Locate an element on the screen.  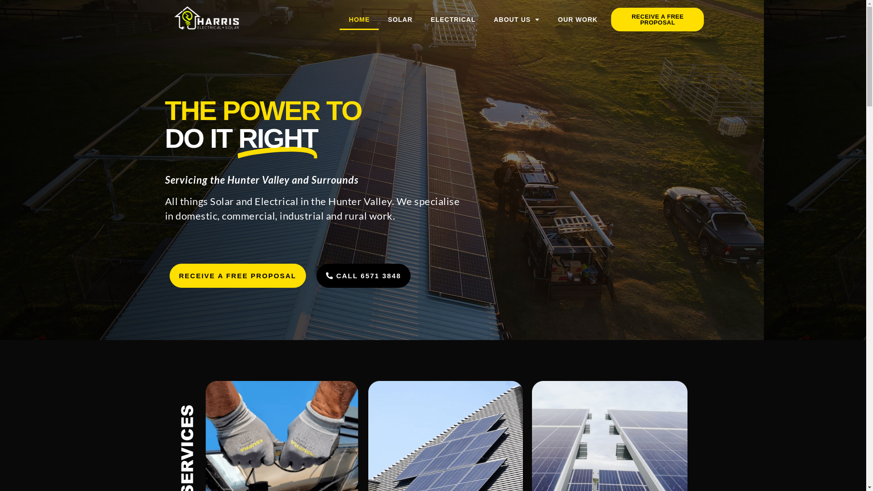
HOME is located at coordinates (359, 20).